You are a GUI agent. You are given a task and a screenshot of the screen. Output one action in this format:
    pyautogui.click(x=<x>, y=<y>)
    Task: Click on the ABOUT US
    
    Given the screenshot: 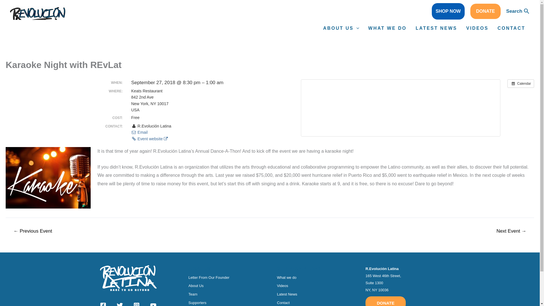 What is the action you would take?
    pyautogui.click(x=341, y=28)
    